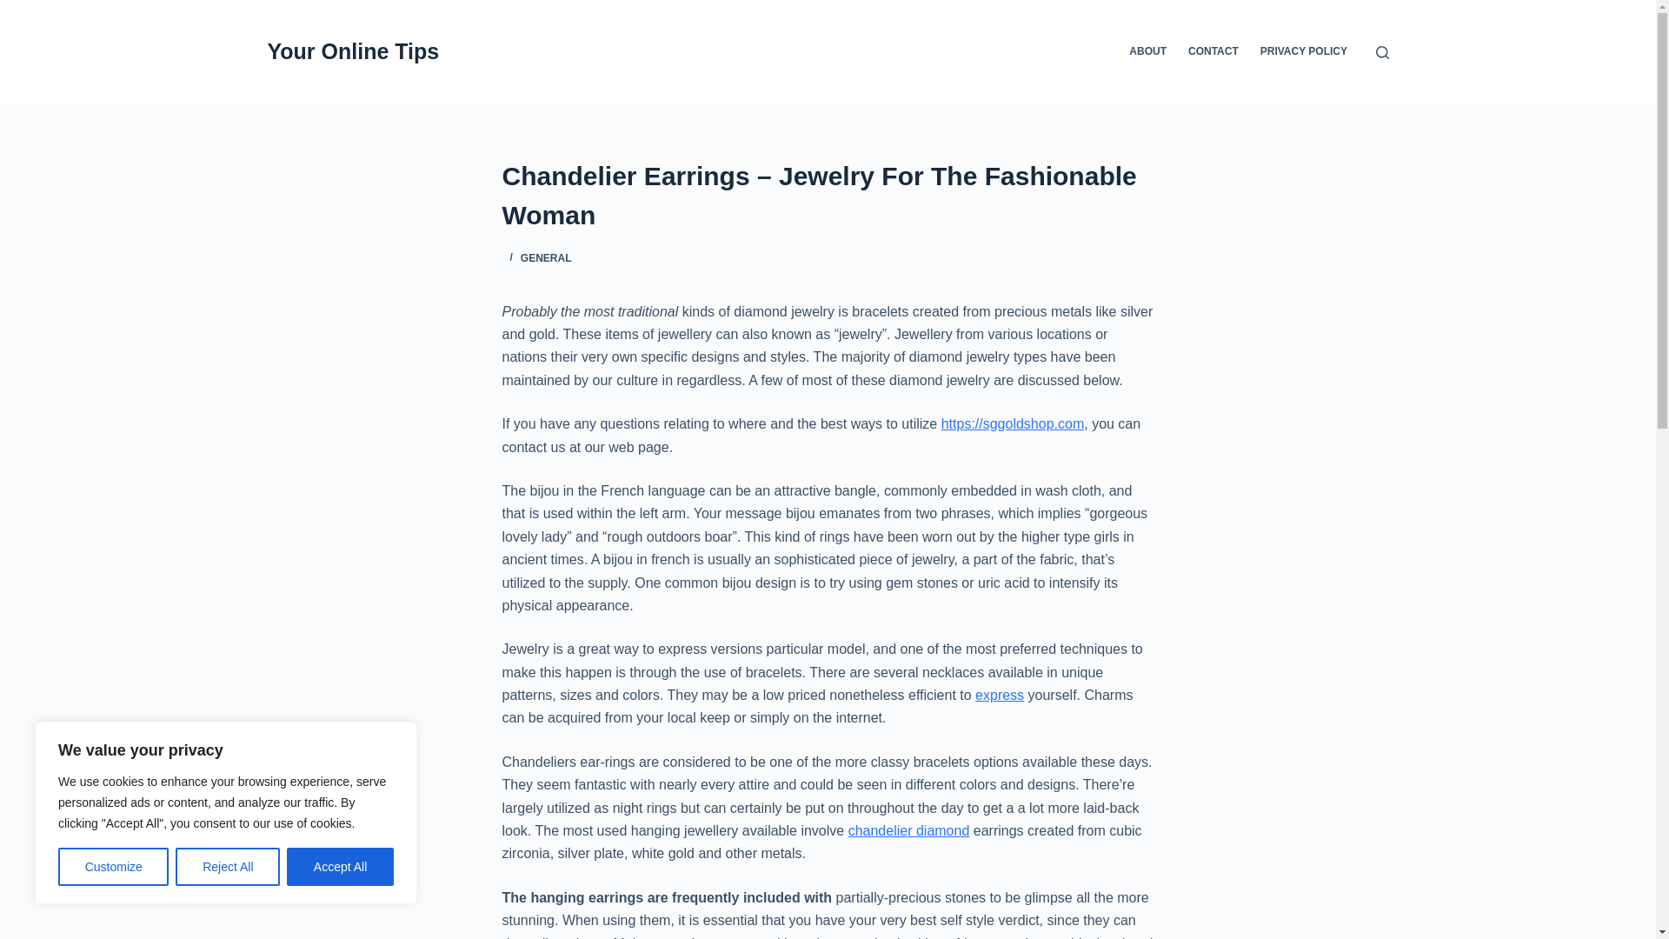 The height and width of the screenshot is (939, 1669). Describe the element at coordinates (546, 257) in the screenshot. I see `GENERAL` at that location.